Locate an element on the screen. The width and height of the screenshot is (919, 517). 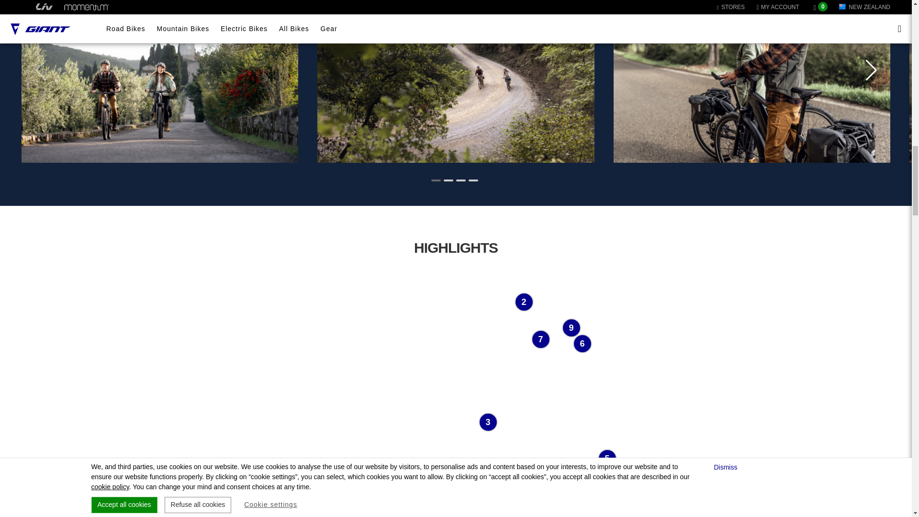
HIGHLIGHTS is located at coordinates (456, 247).